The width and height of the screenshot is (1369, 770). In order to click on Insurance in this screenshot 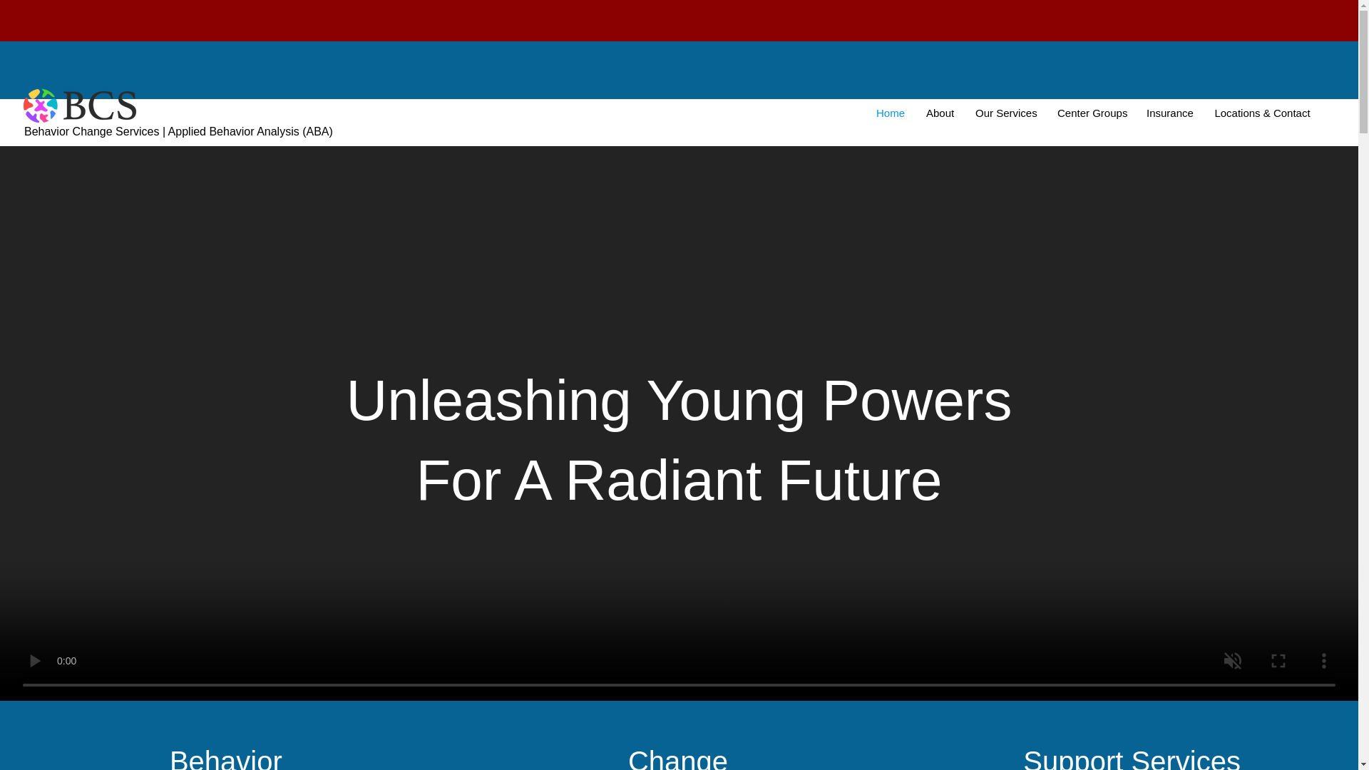, I will do `click(1169, 113)`.